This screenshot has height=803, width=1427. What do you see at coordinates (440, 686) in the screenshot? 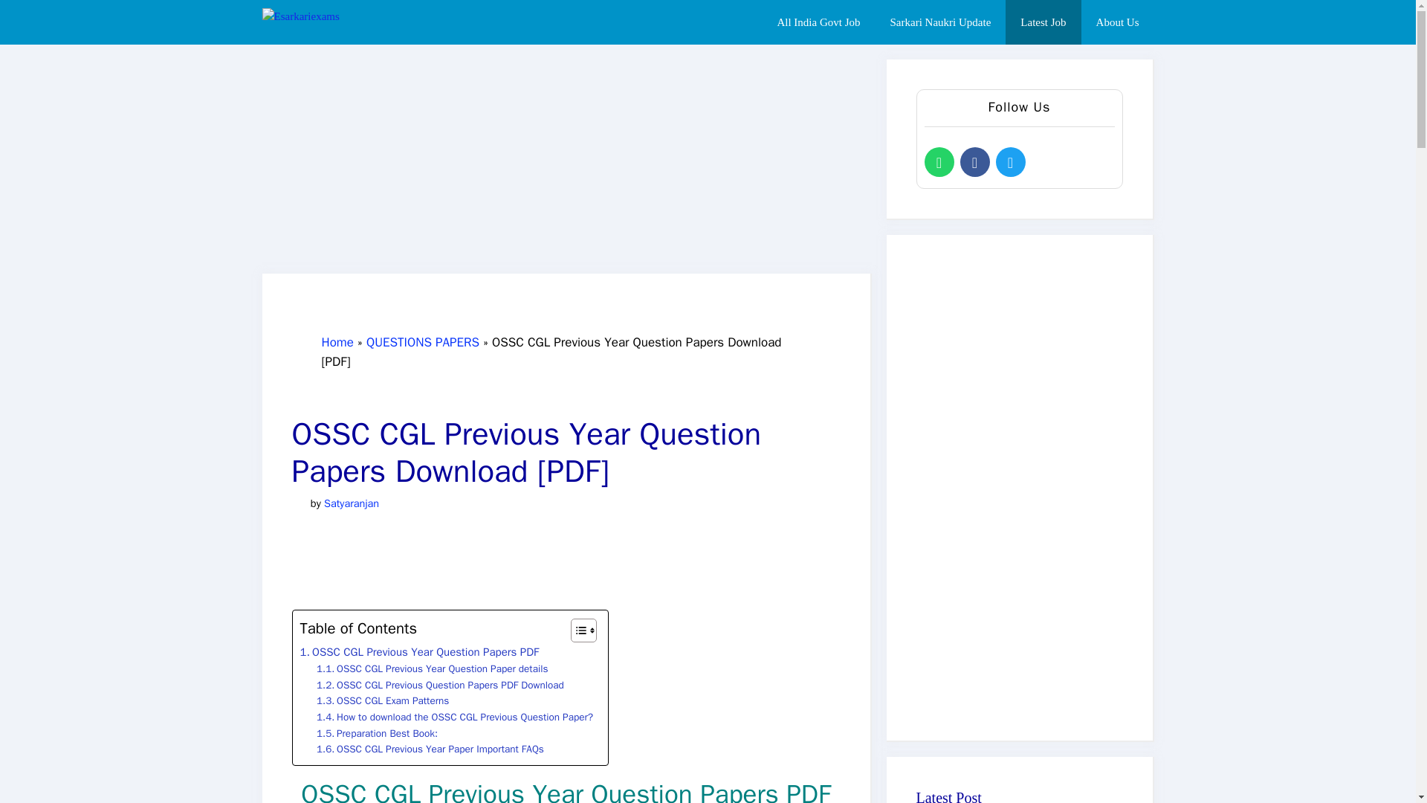
I see `OSSC CGL Previous Question Papers PDF Download` at bounding box center [440, 686].